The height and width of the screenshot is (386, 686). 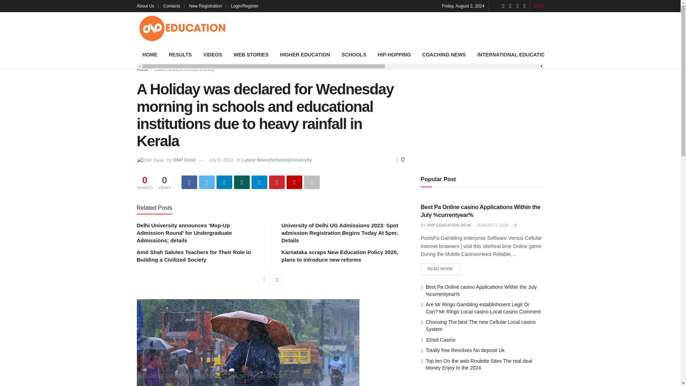 What do you see at coordinates (596, 55) in the screenshot?
I see `SCIENCE` at bounding box center [596, 55].